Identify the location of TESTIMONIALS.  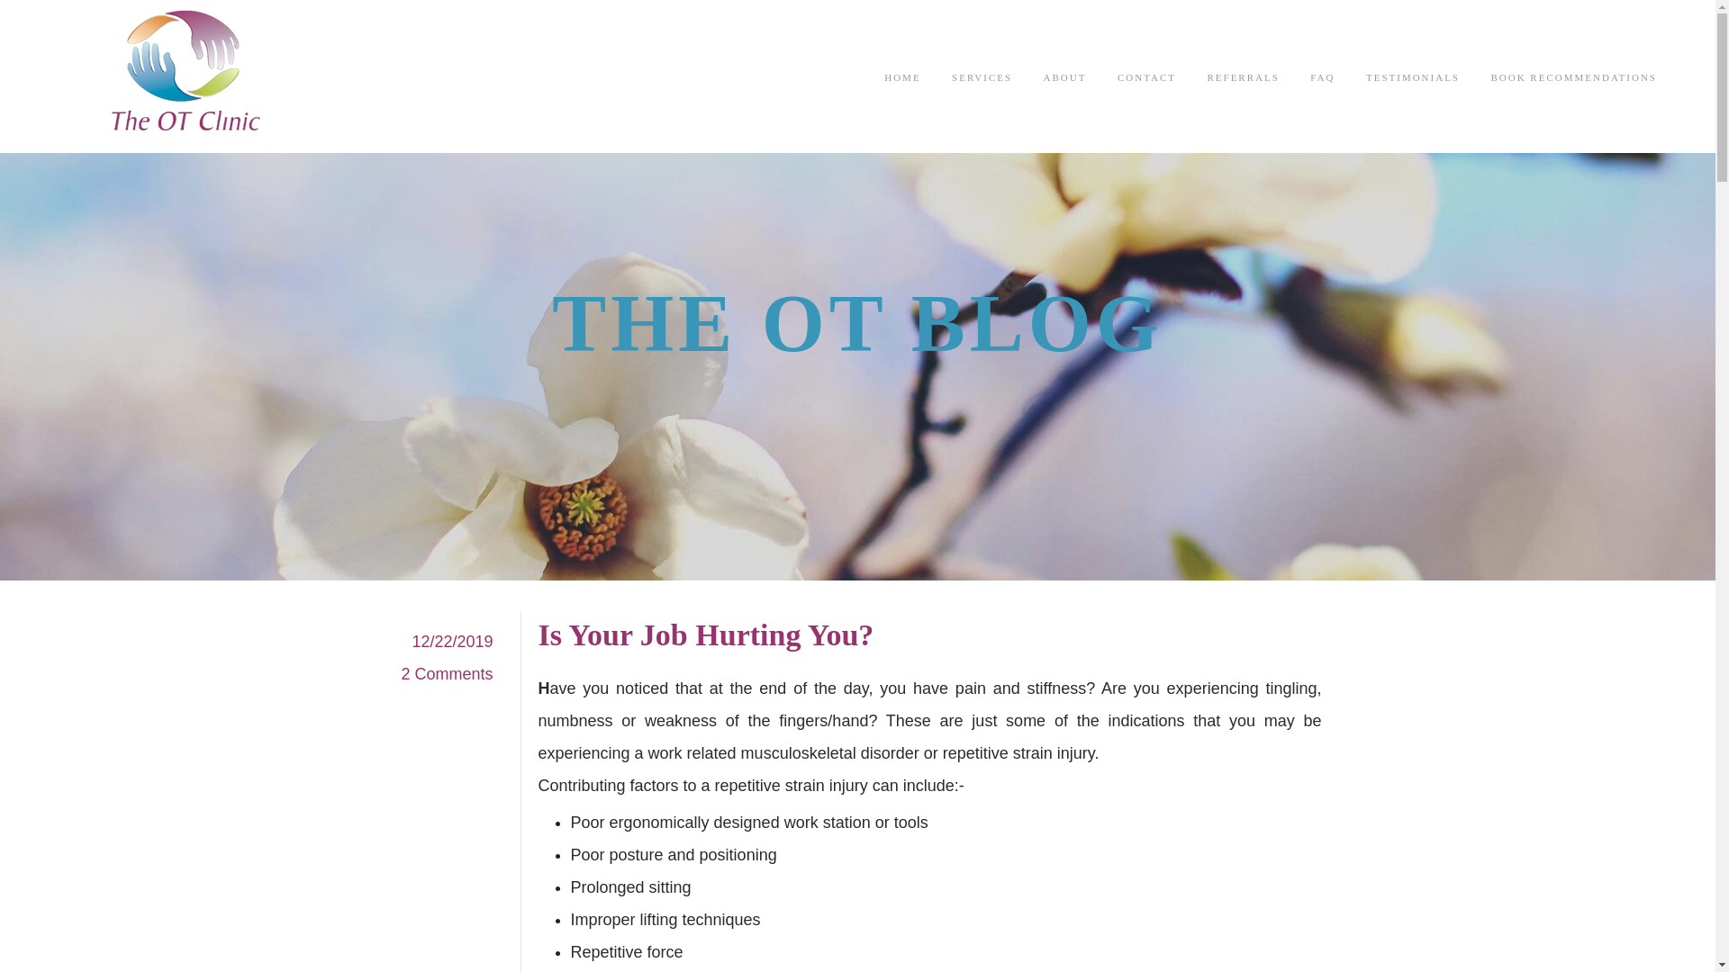
(1412, 76).